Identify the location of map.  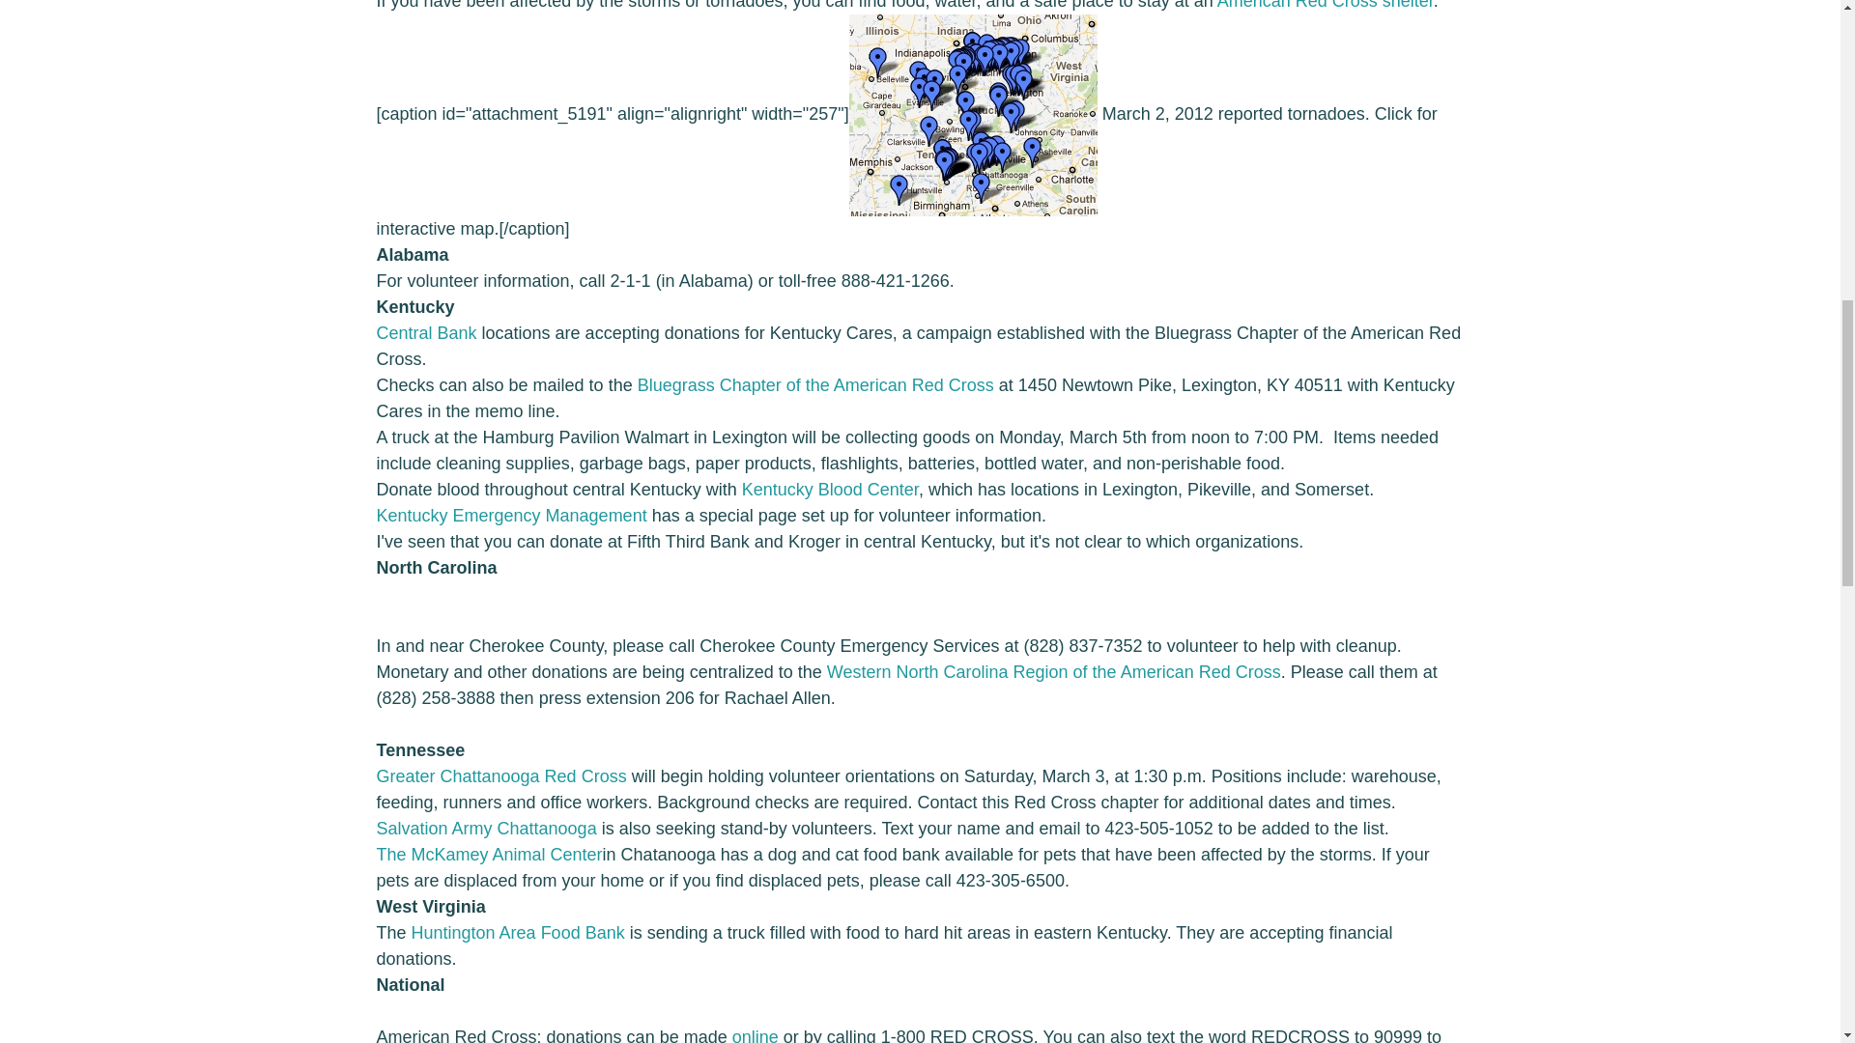
(974, 115).